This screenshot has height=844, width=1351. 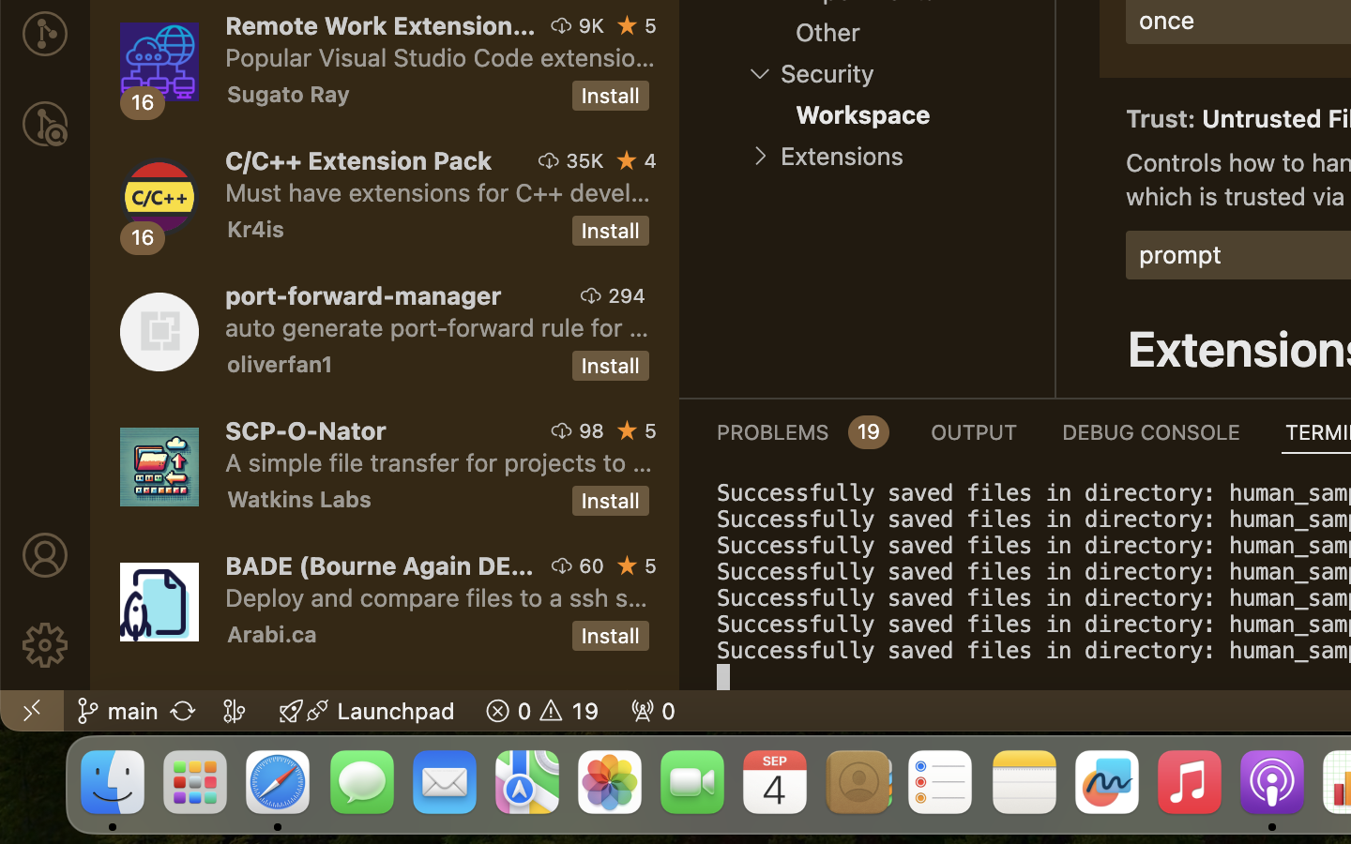 What do you see at coordinates (591, 25) in the screenshot?
I see `9K` at bounding box center [591, 25].